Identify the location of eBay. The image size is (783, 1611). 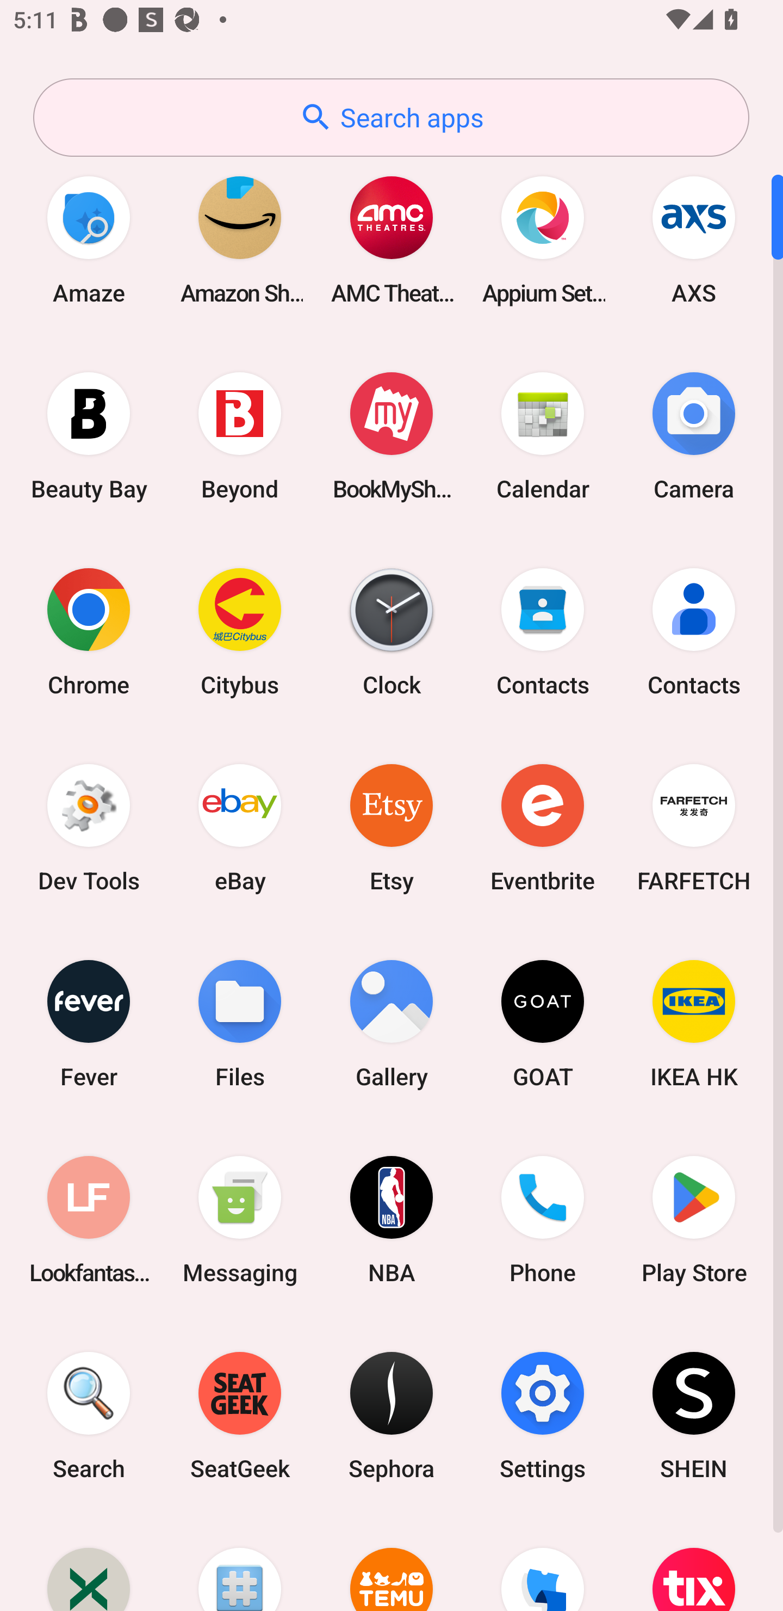
(240, 827).